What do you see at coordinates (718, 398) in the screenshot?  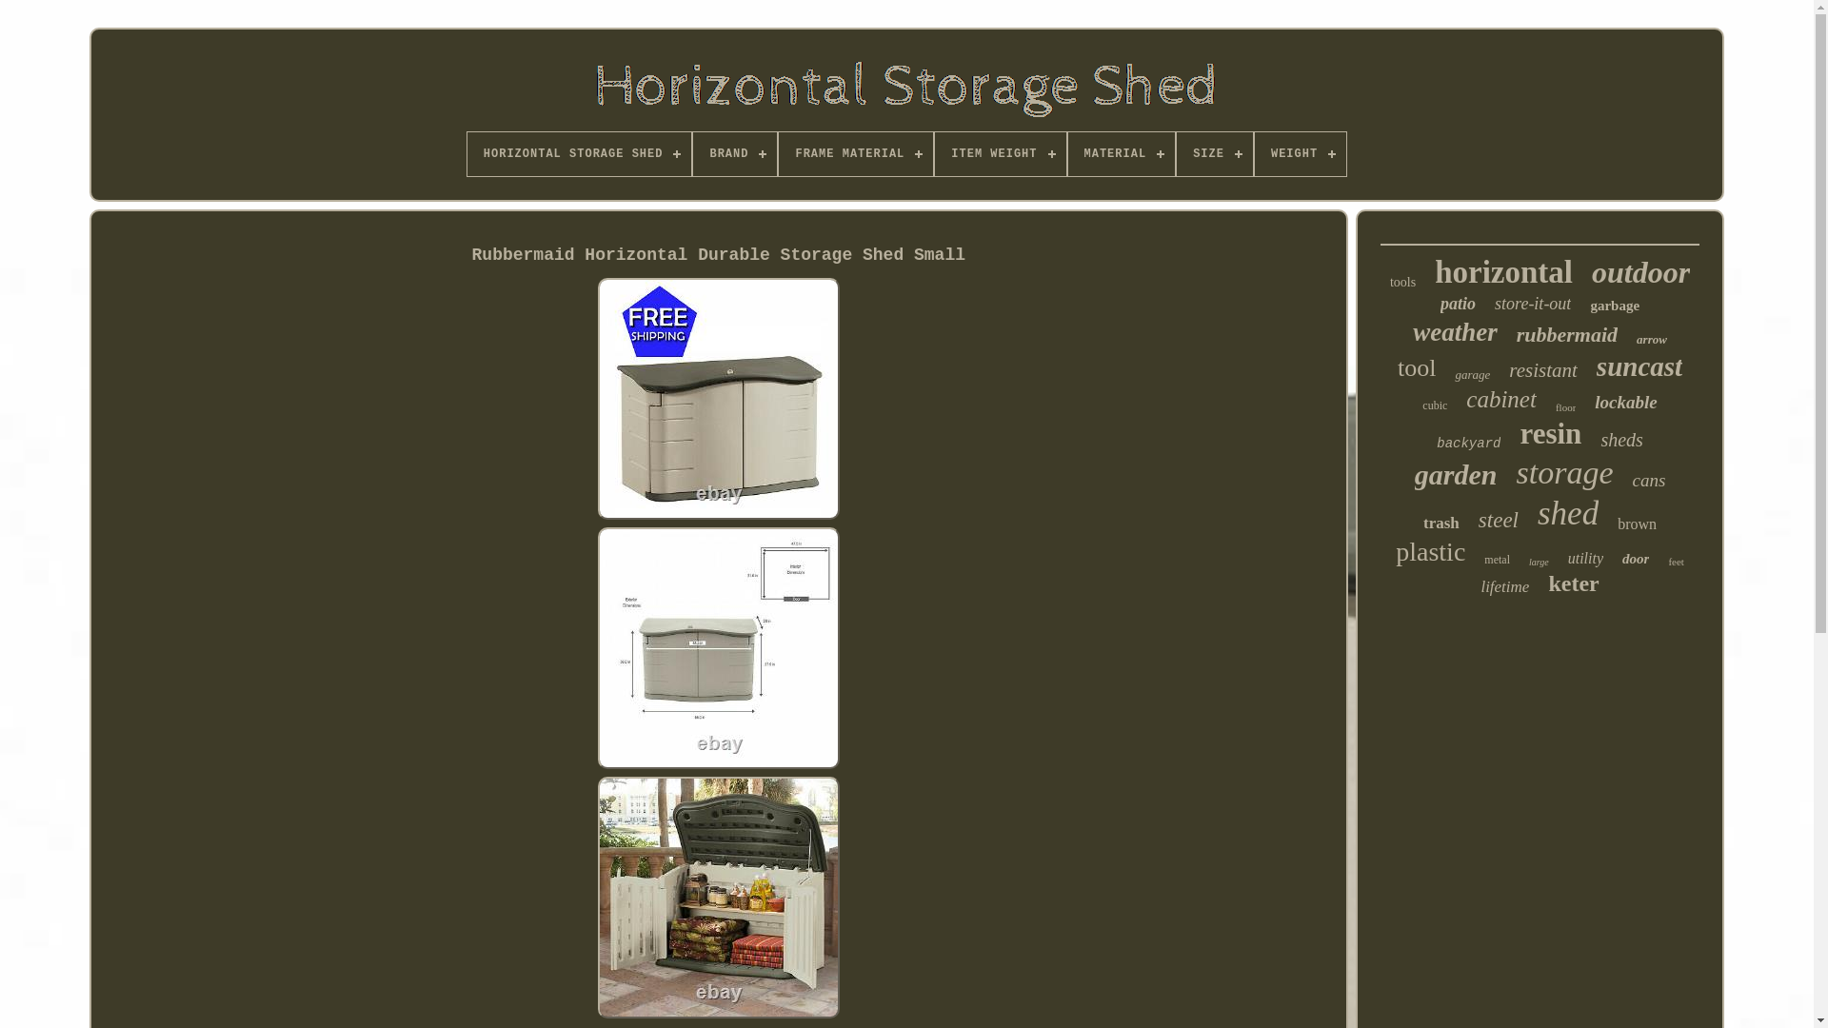 I see `Rubbermaid Horizontal Durable Storage Shed Small` at bounding box center [718, 398].